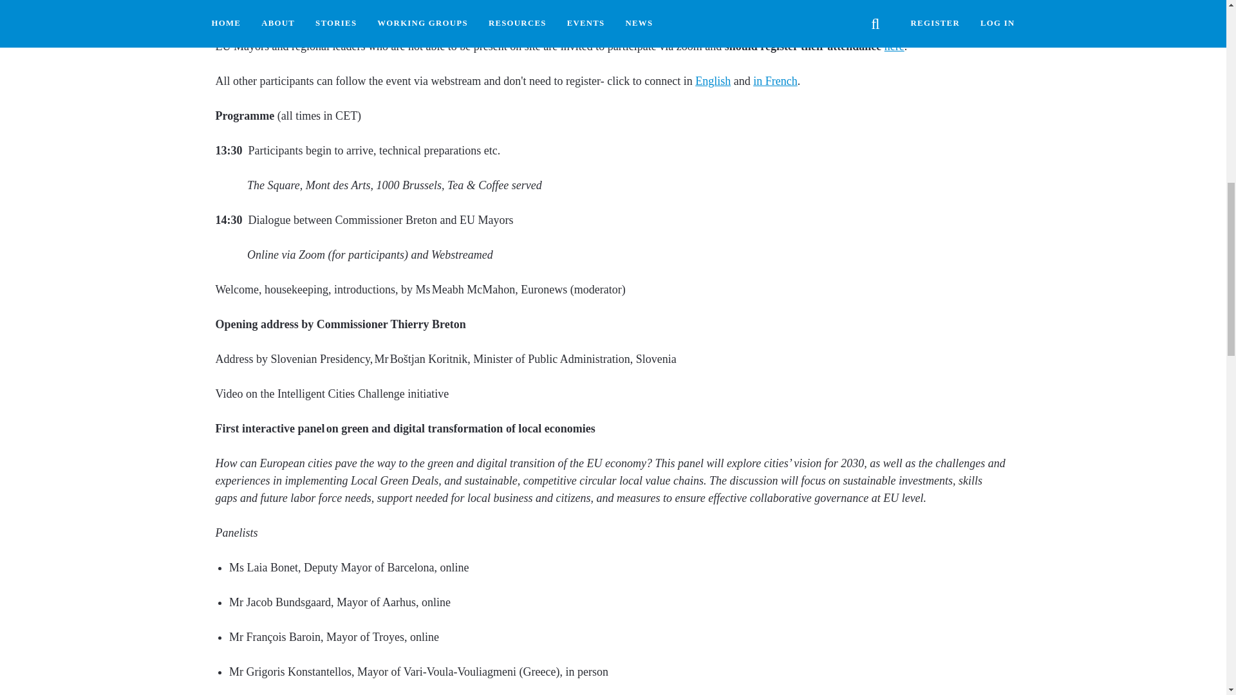  What do you see at coordinates (775, 81) in the screenshot?
I see `in French` at bounding box center [775, 81].